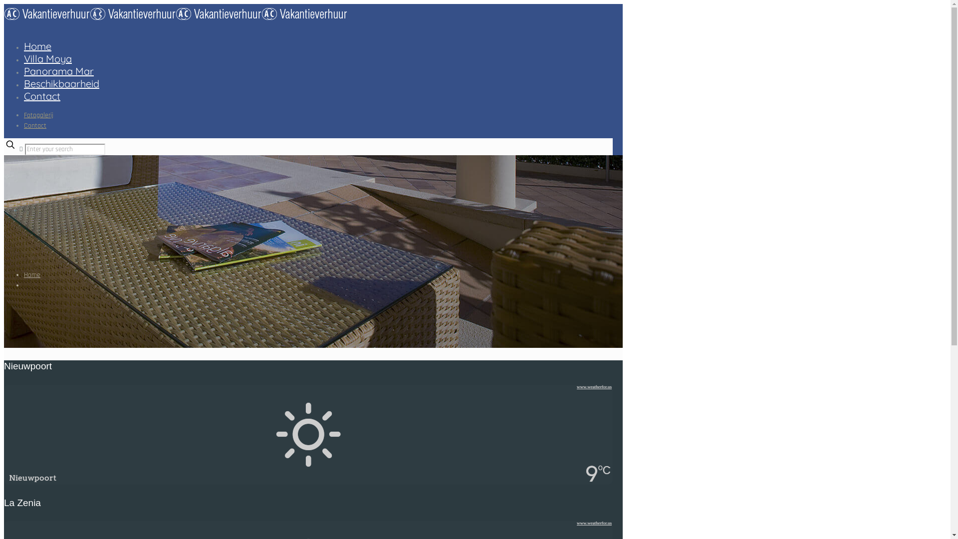 Image resolution: width=958 pixels, height=539 pixels. Describe the element at coordinates (48, 59) in the screenshot. I see `Villa Moya` at that location.